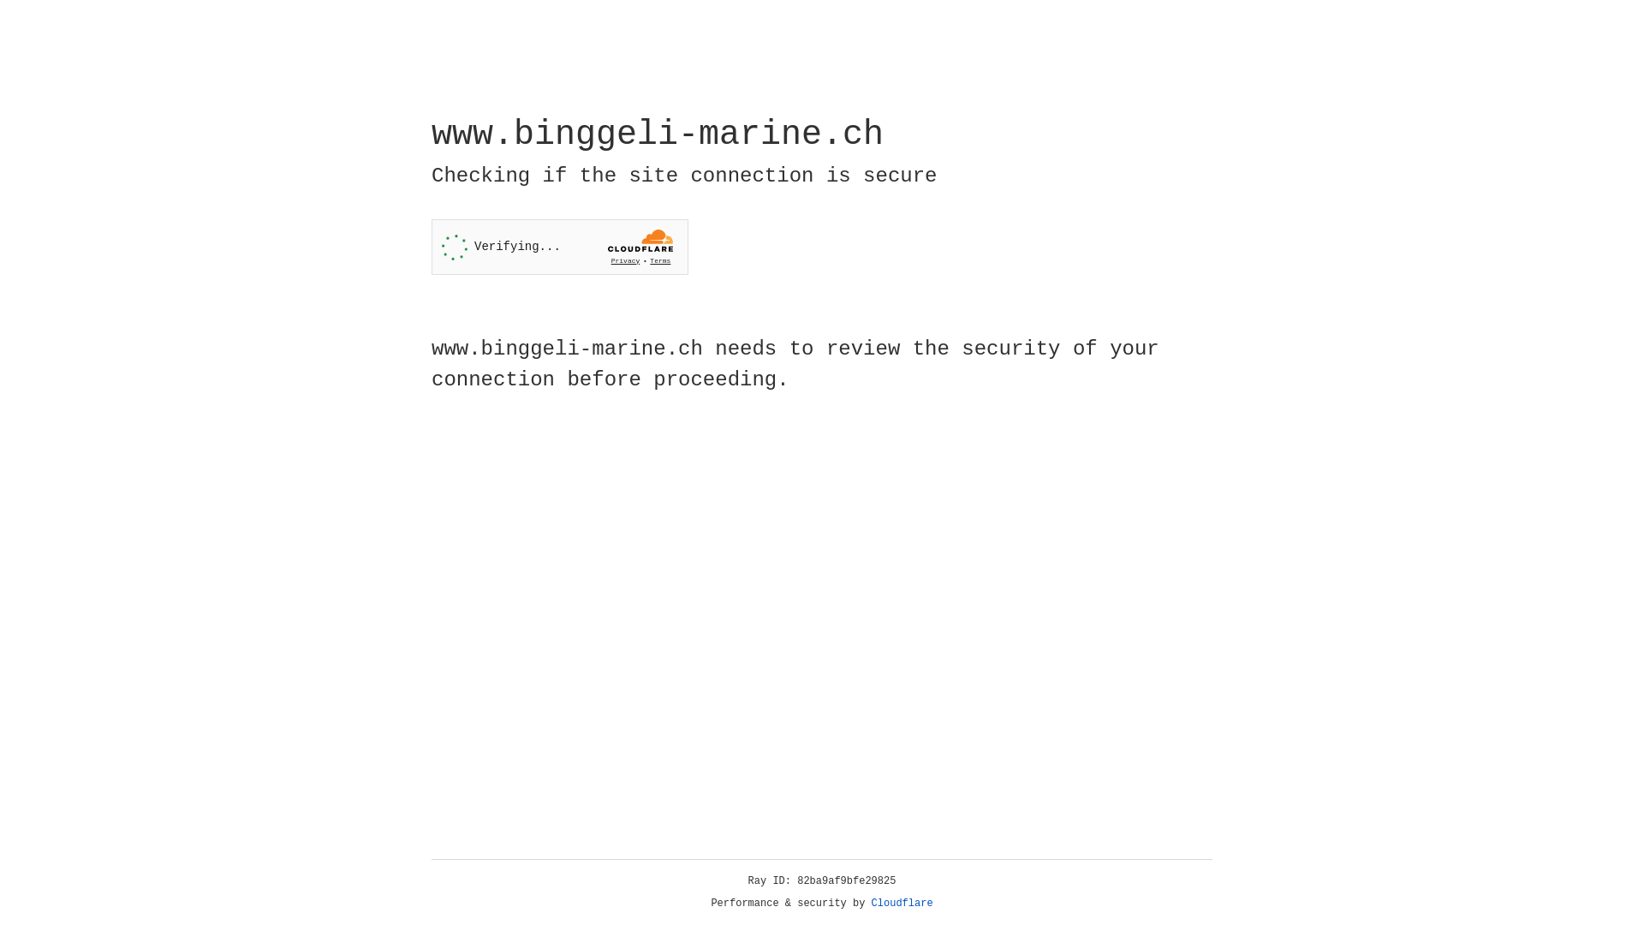 The image size is (1644, 925). What do you see at coordinates (560, 247) in the screenshot?
I see `Widget containing a Cloudflare security challenge` at bounding box center [560, 247].